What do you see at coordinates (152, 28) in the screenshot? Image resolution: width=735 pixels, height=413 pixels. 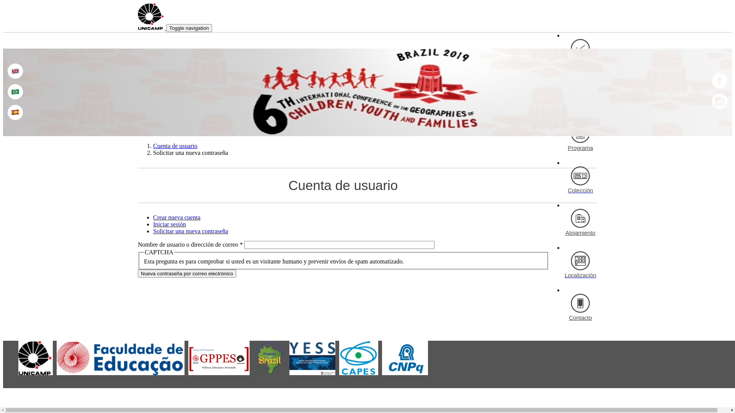 I see `Inicio` at bounding box center [152, 28].